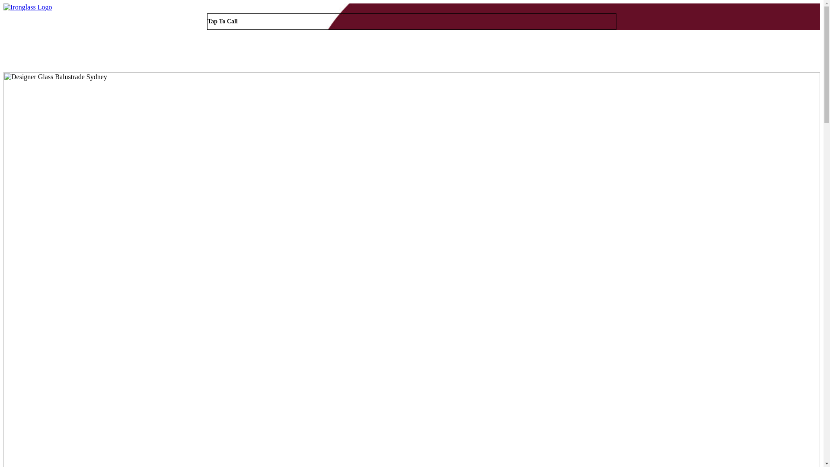 This screenshot has width=830, height=467. I want to click on Tap To Call, so click(412, 22).